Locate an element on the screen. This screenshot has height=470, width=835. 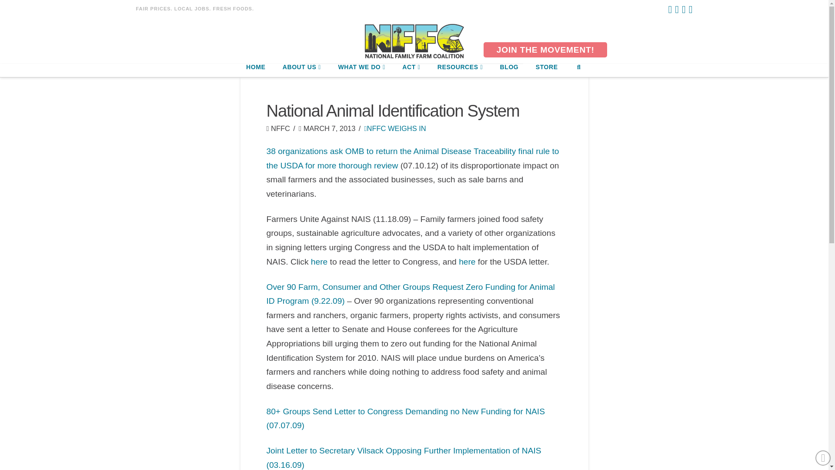
ACT is located at coordinates (411, 70).